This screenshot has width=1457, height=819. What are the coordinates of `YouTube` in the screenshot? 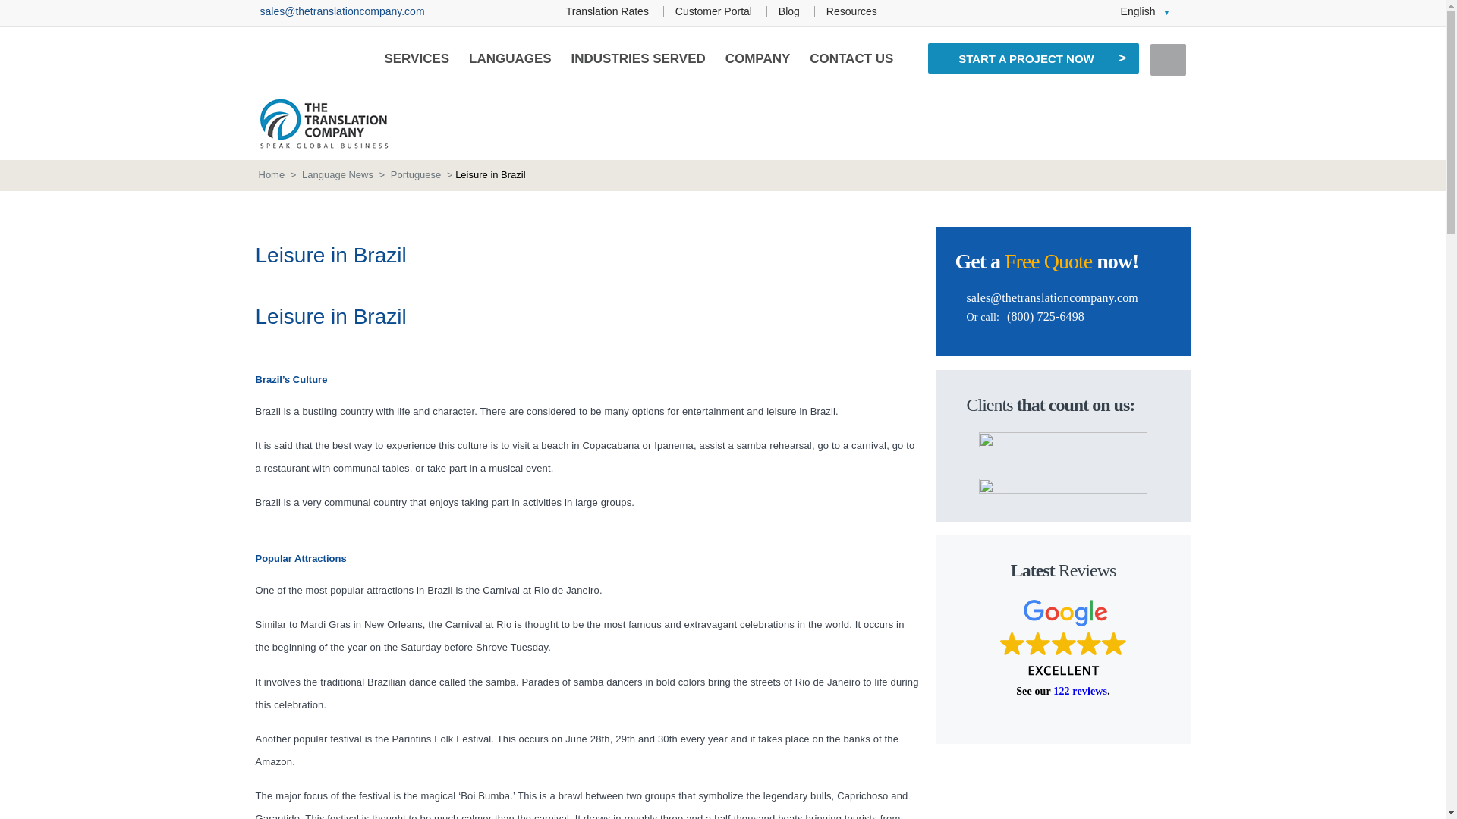 It's located at (1081, 12).